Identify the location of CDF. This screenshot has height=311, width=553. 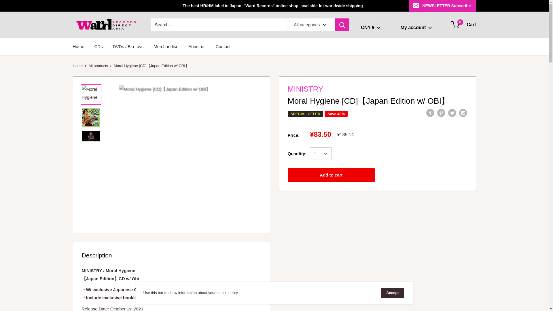
(380, 234).